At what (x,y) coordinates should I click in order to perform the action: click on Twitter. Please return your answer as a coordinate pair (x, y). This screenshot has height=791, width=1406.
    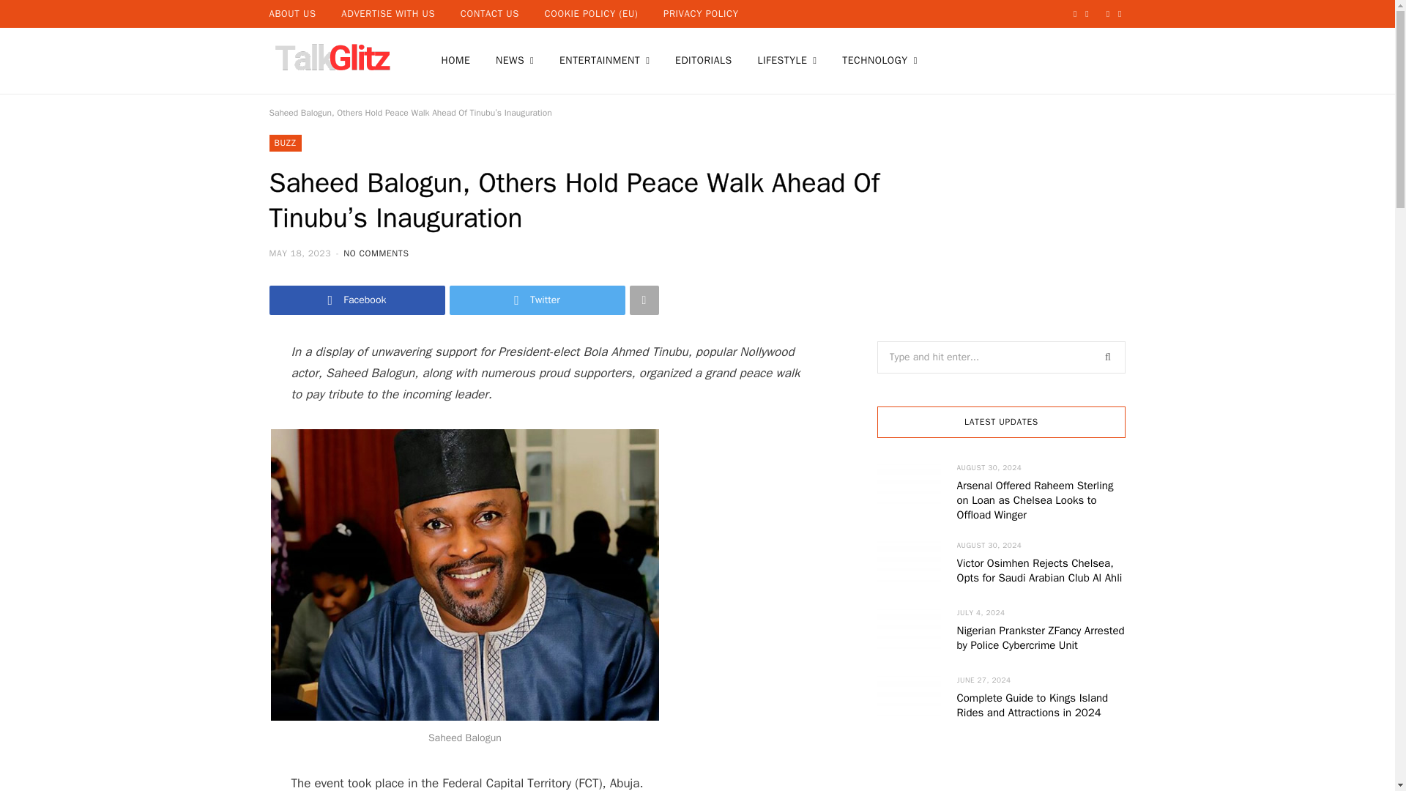
    Looking at the image, I should click on (538, 300).